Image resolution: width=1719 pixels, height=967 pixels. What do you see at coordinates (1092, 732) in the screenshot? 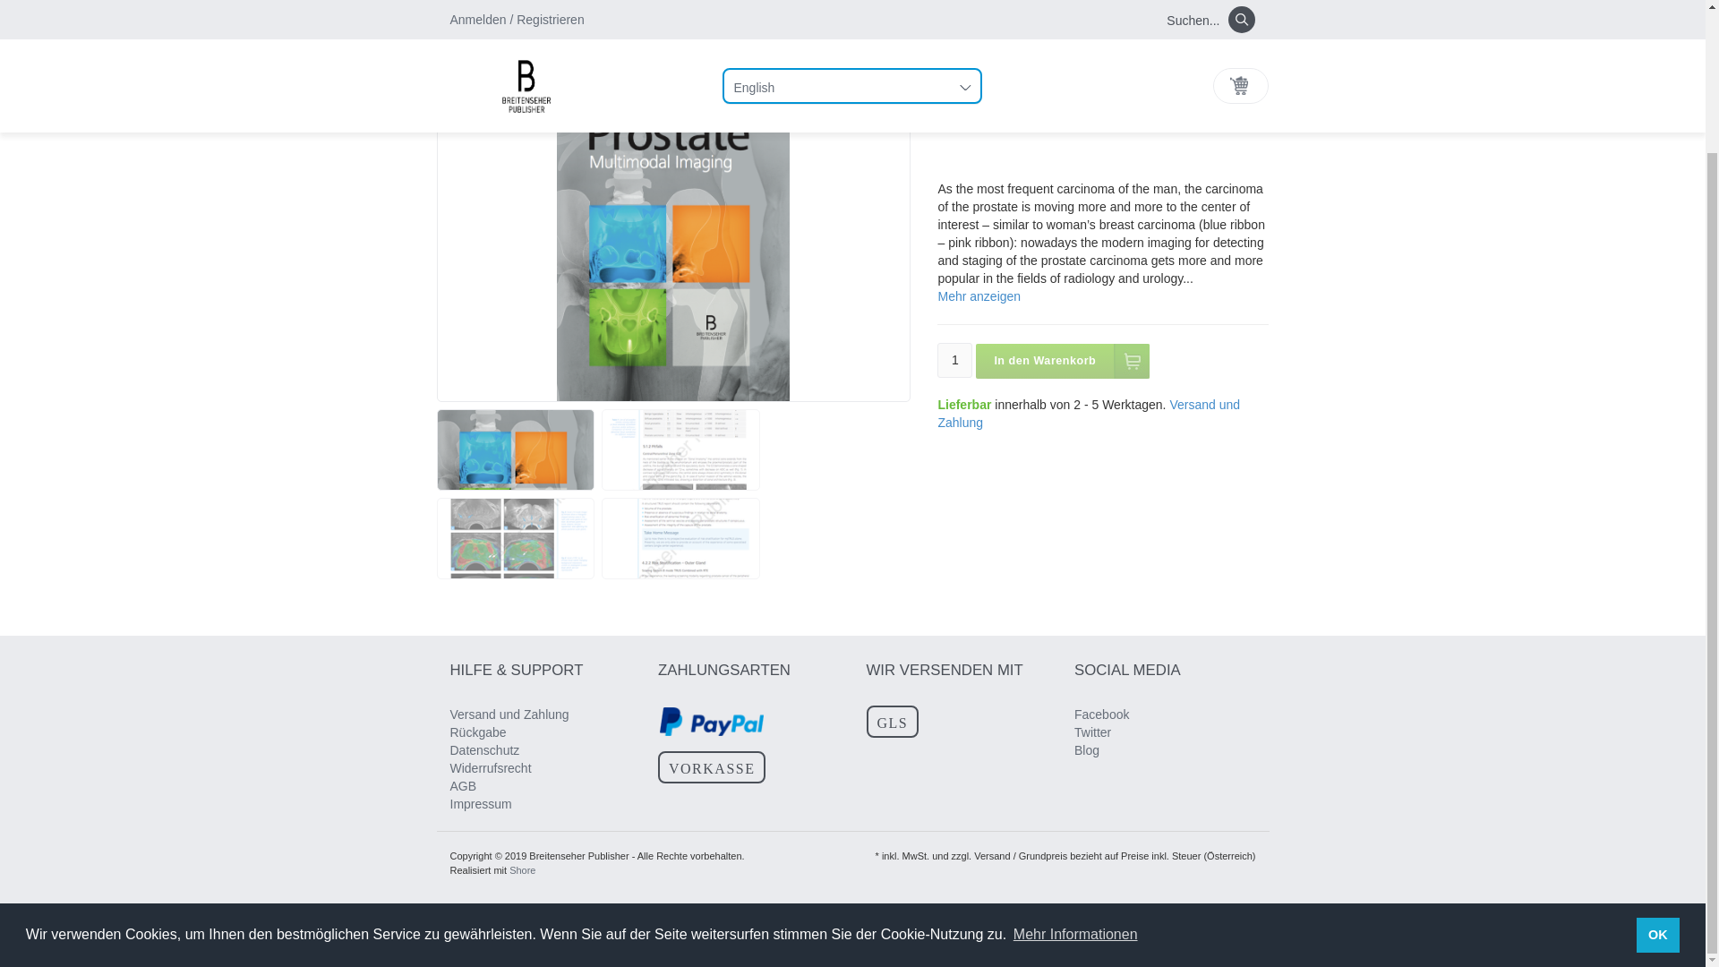
I see `Twitter` at bounding box center [1092, 732].